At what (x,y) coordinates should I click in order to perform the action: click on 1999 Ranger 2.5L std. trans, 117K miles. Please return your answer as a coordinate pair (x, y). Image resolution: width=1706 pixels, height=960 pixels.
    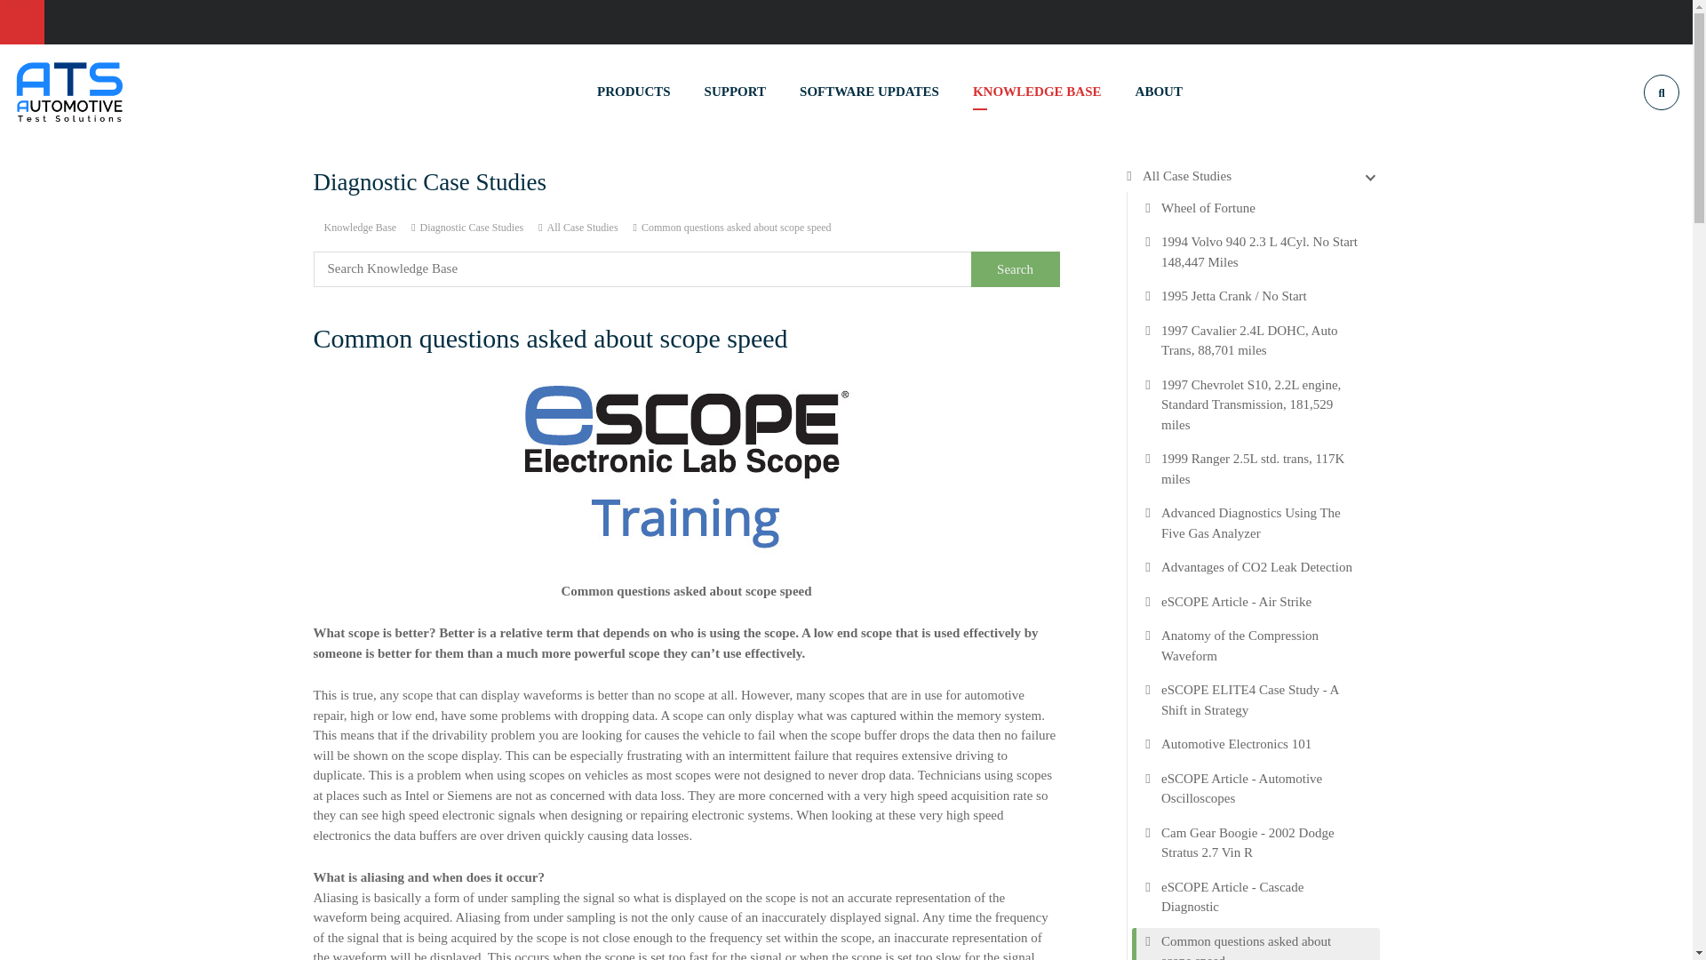
    Looking at the image, I should click on (1262, 468).